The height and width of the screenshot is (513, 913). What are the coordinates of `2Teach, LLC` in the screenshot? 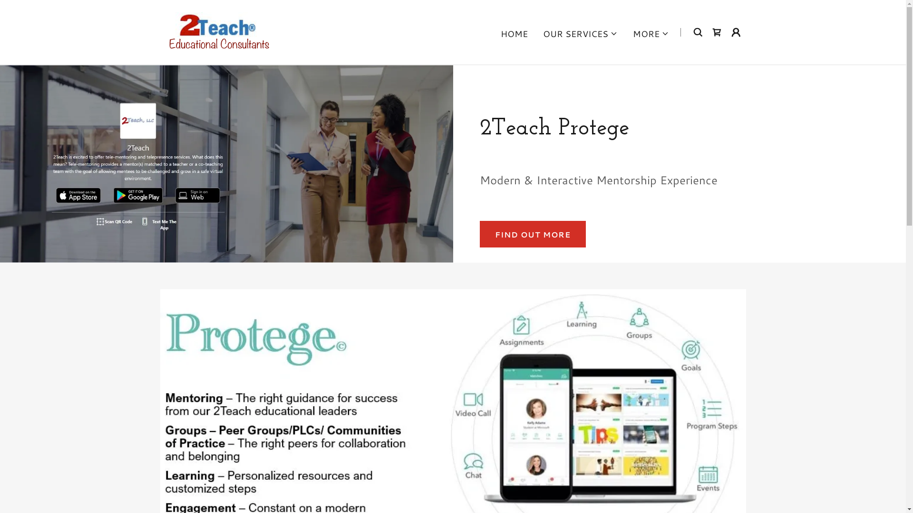 It's located at (217, 30).